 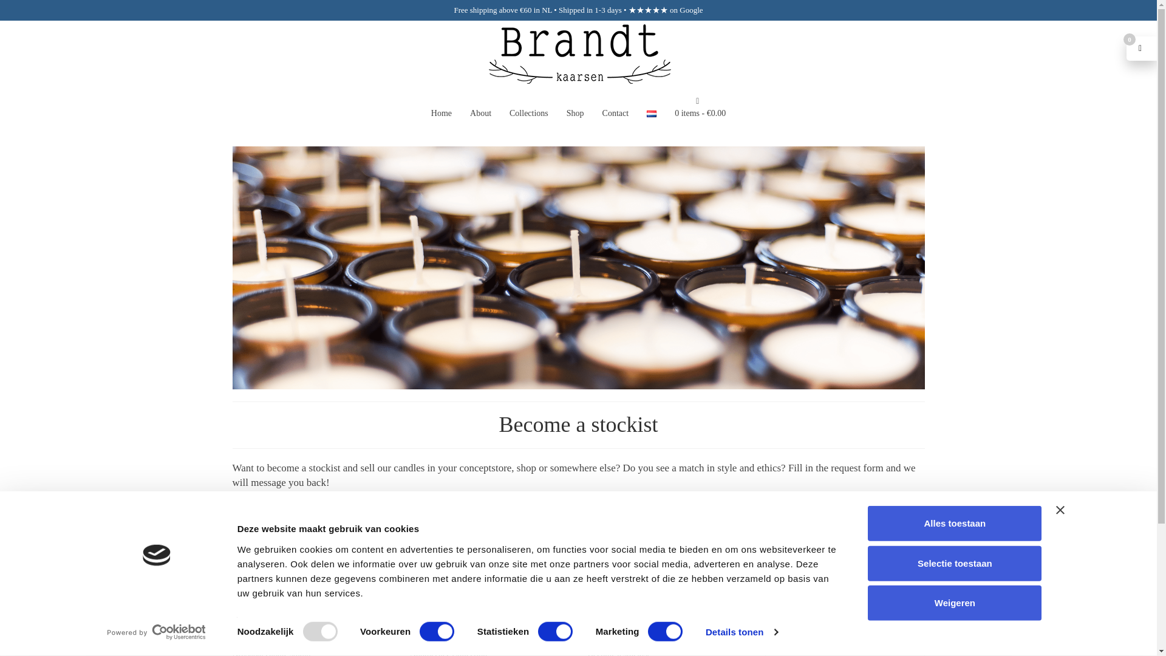 What do you see at coordinates (441, 113) in the screenshot?
I see `Home` at bounding box center [441, 113].